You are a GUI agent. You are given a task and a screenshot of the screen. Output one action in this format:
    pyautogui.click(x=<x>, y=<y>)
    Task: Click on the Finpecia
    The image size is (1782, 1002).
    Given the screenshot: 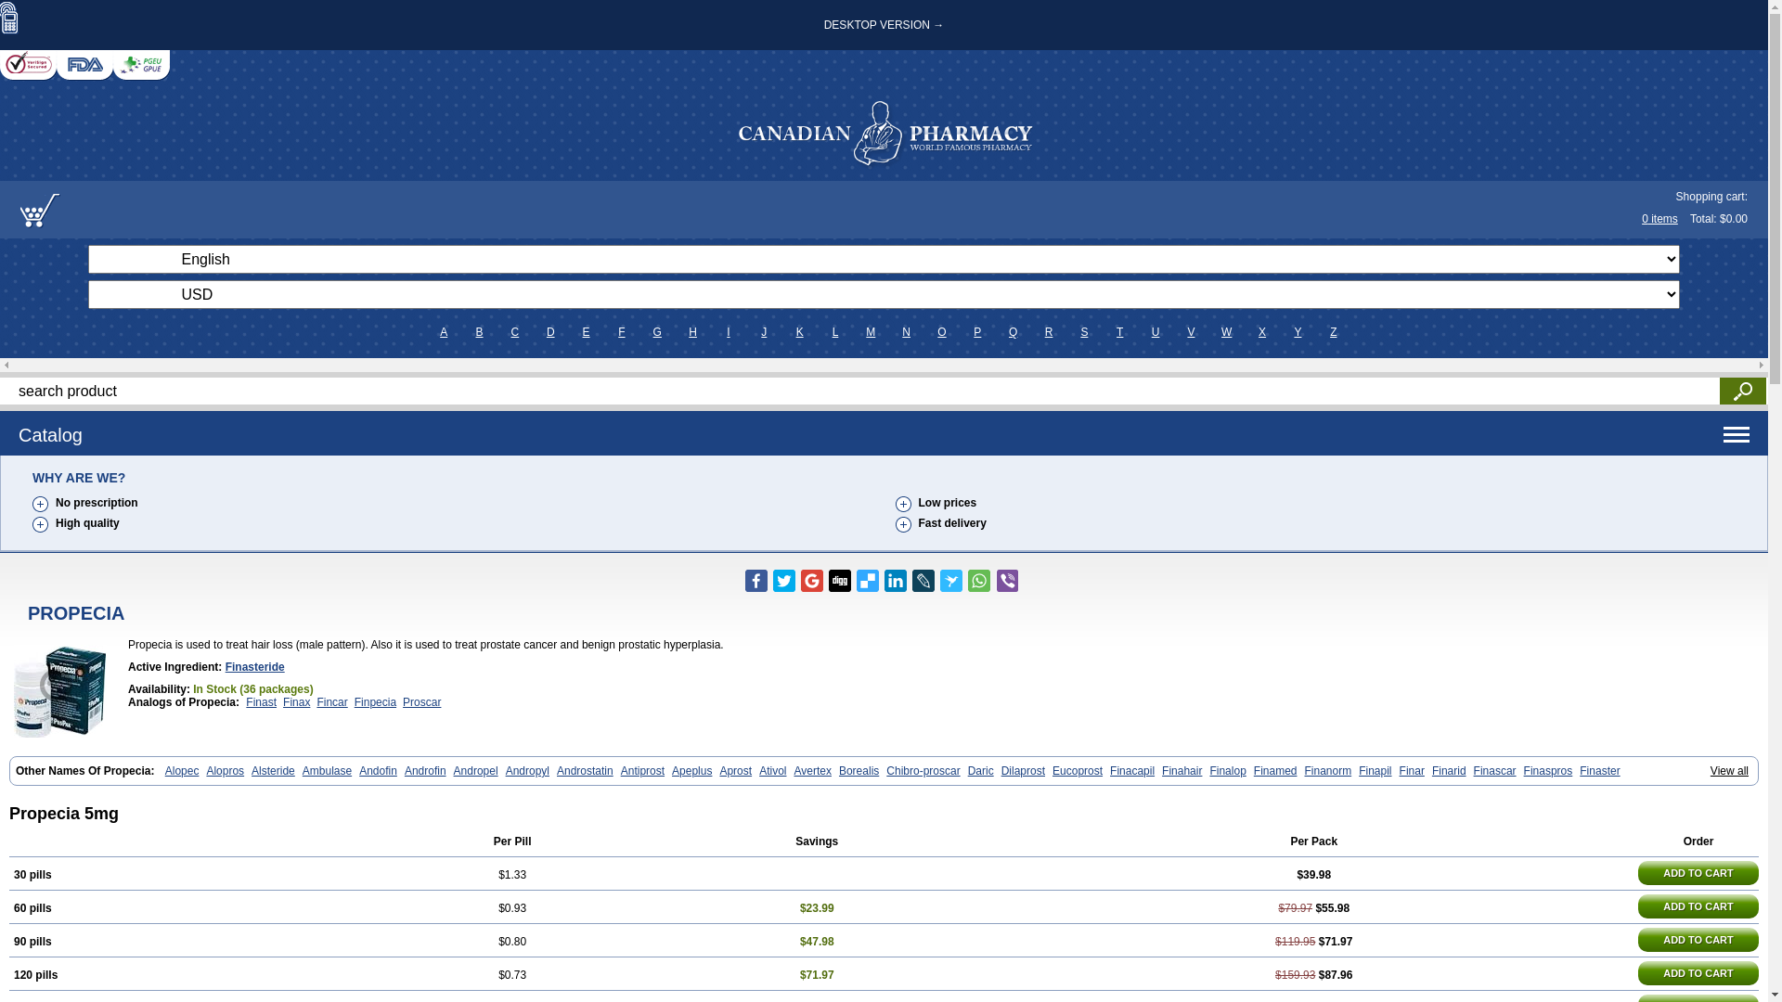 What is the action you would take?
    pyautogui.click(x=375, y=702)
    